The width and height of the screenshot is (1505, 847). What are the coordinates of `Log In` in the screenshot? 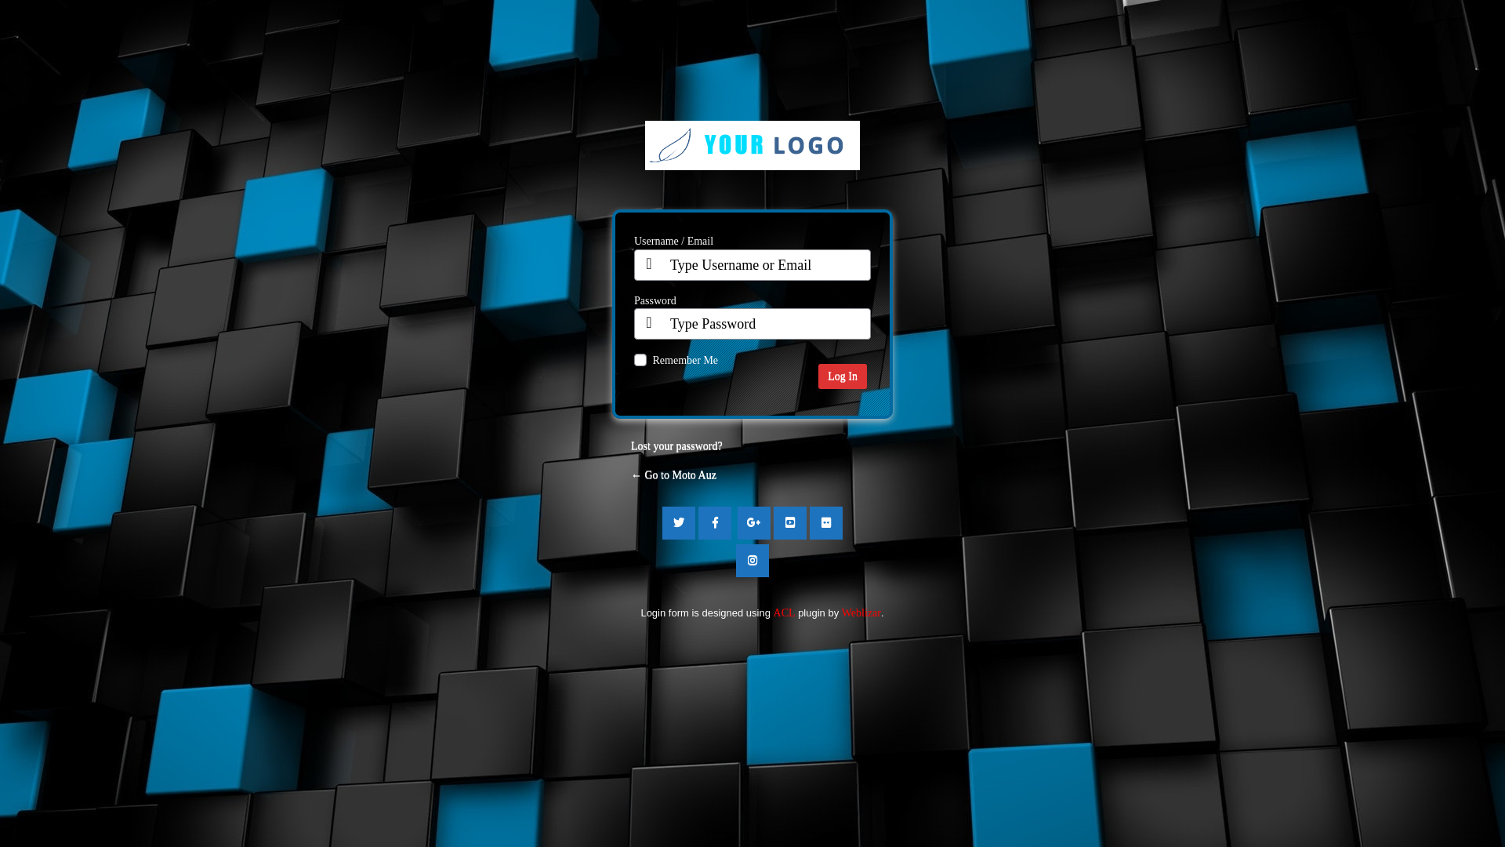 It's located at (843, 376).